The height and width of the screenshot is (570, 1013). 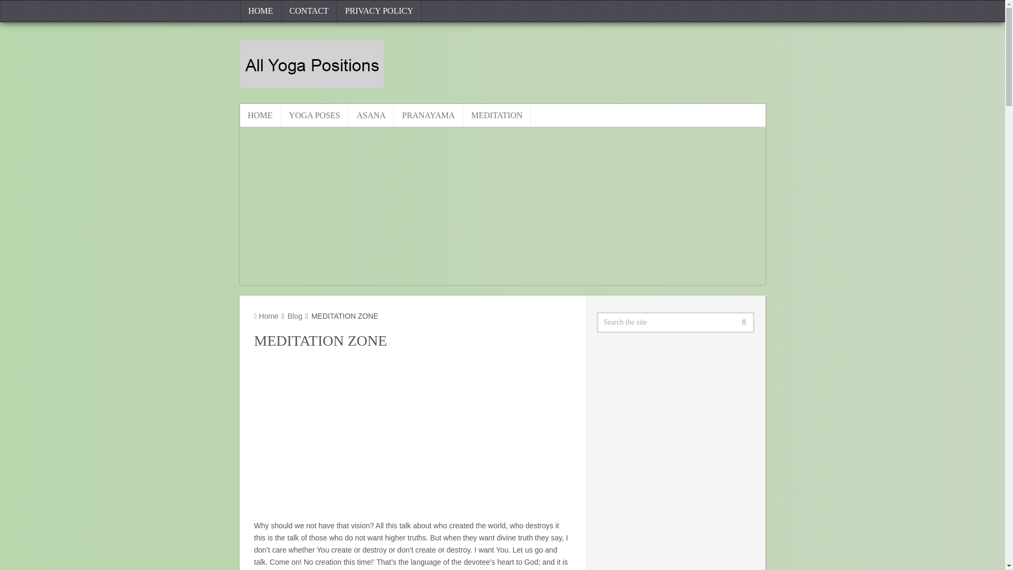 What do you see at coordinates (294, 316) in the screenshot?
I see `Blog` at bounding box center [294, 316].